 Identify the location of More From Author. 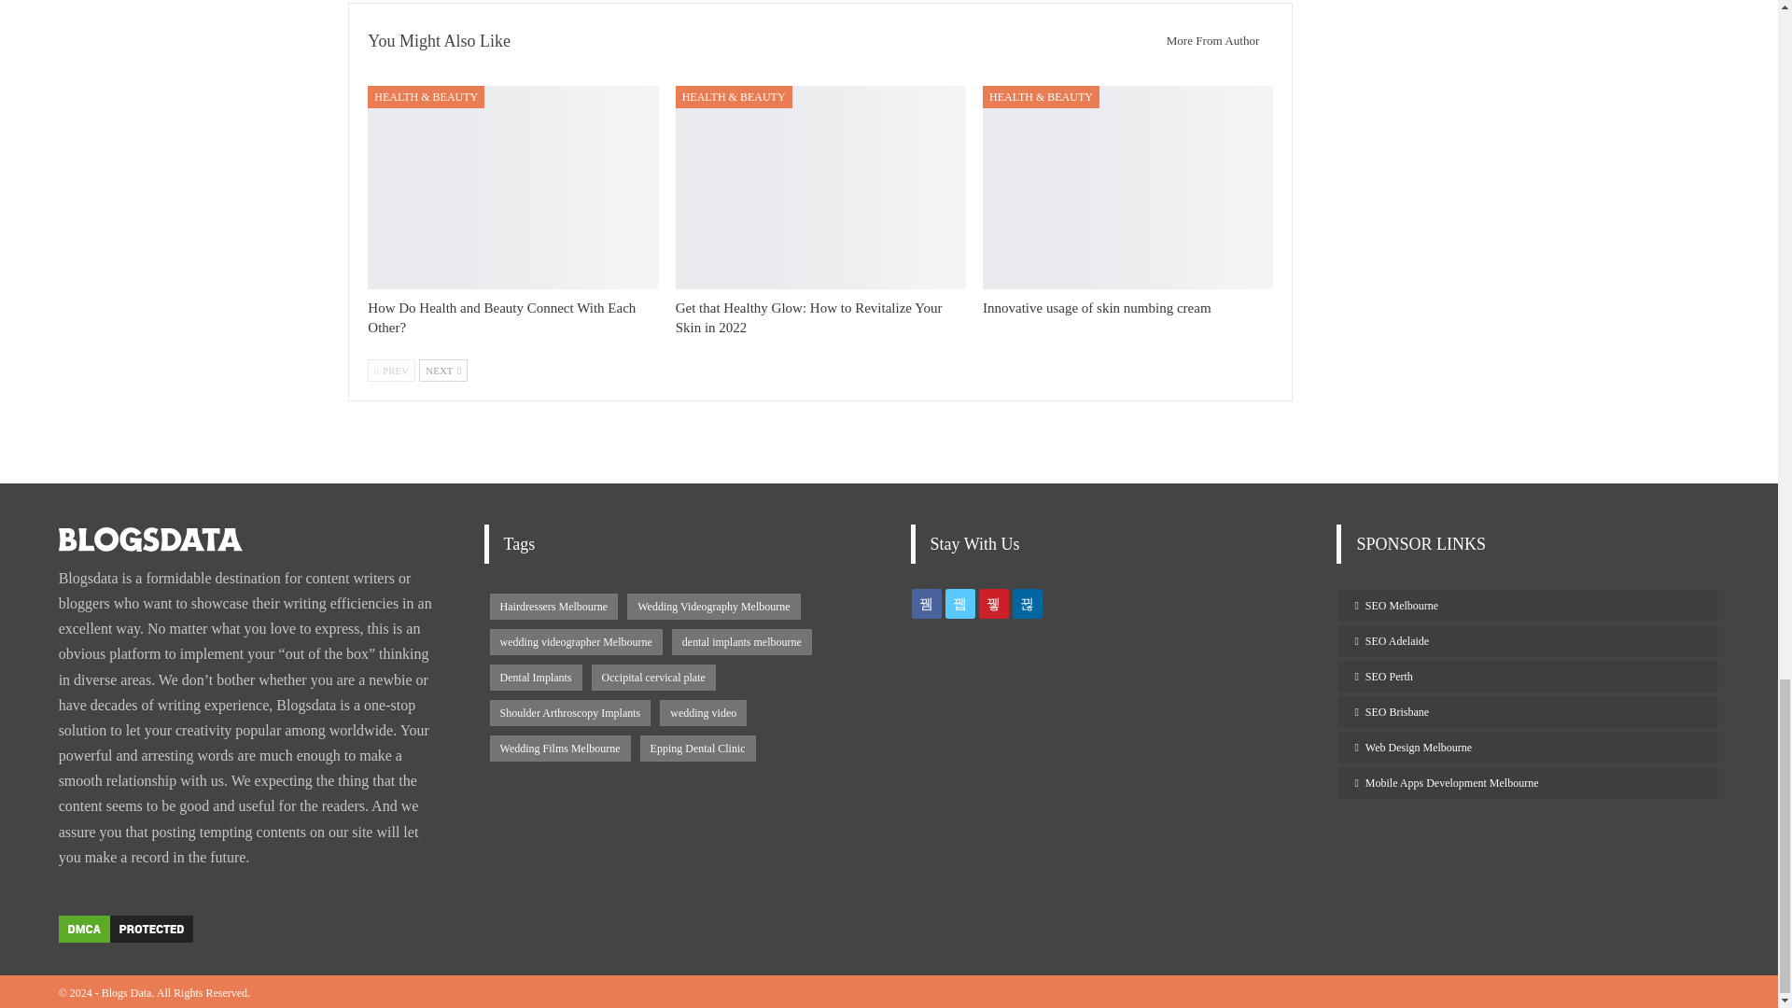
(1208, 40).